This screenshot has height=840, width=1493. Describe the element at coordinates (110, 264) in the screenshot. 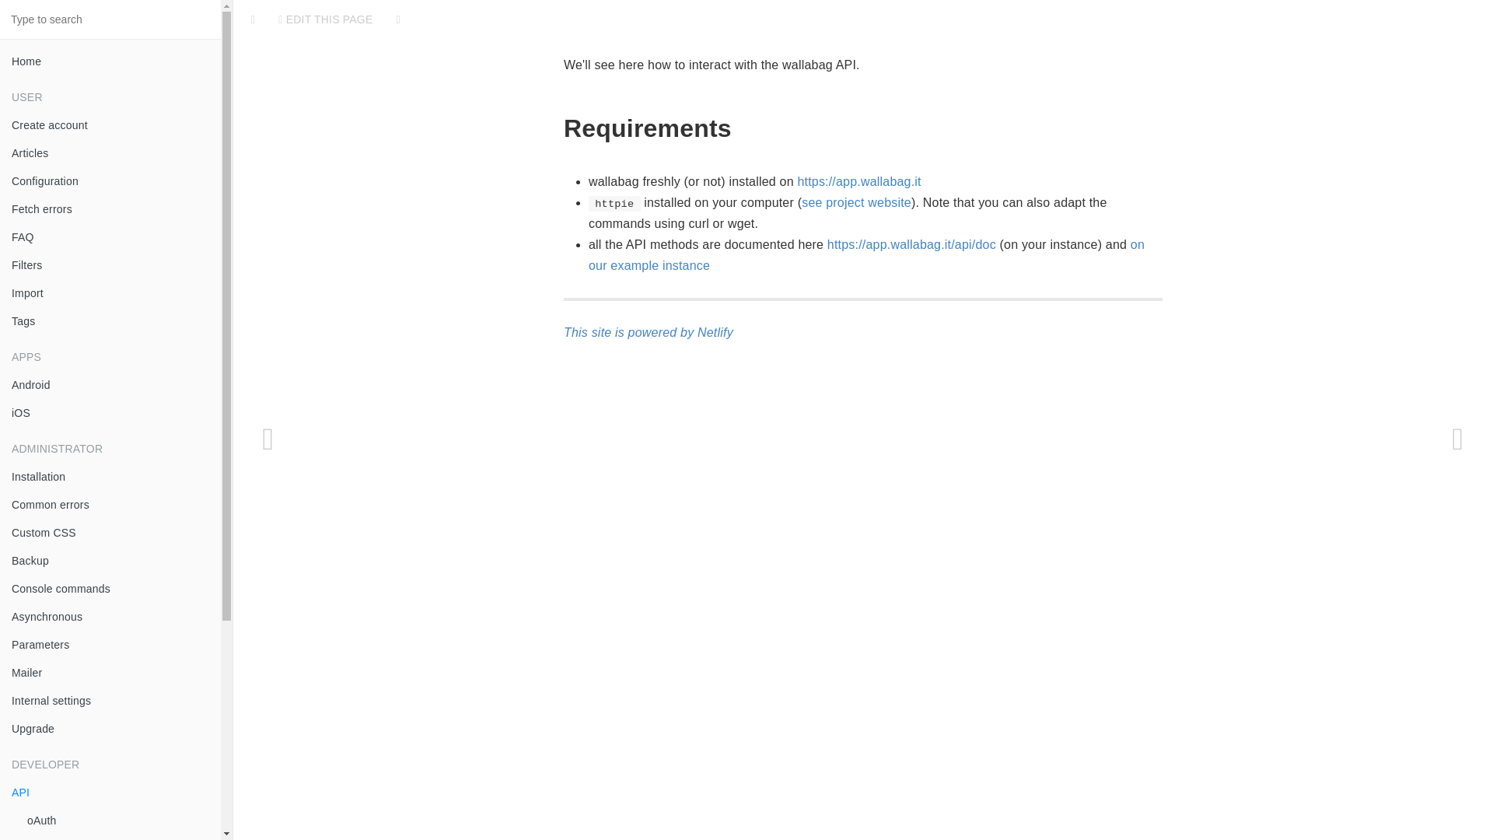

I see `Filters` at that location.